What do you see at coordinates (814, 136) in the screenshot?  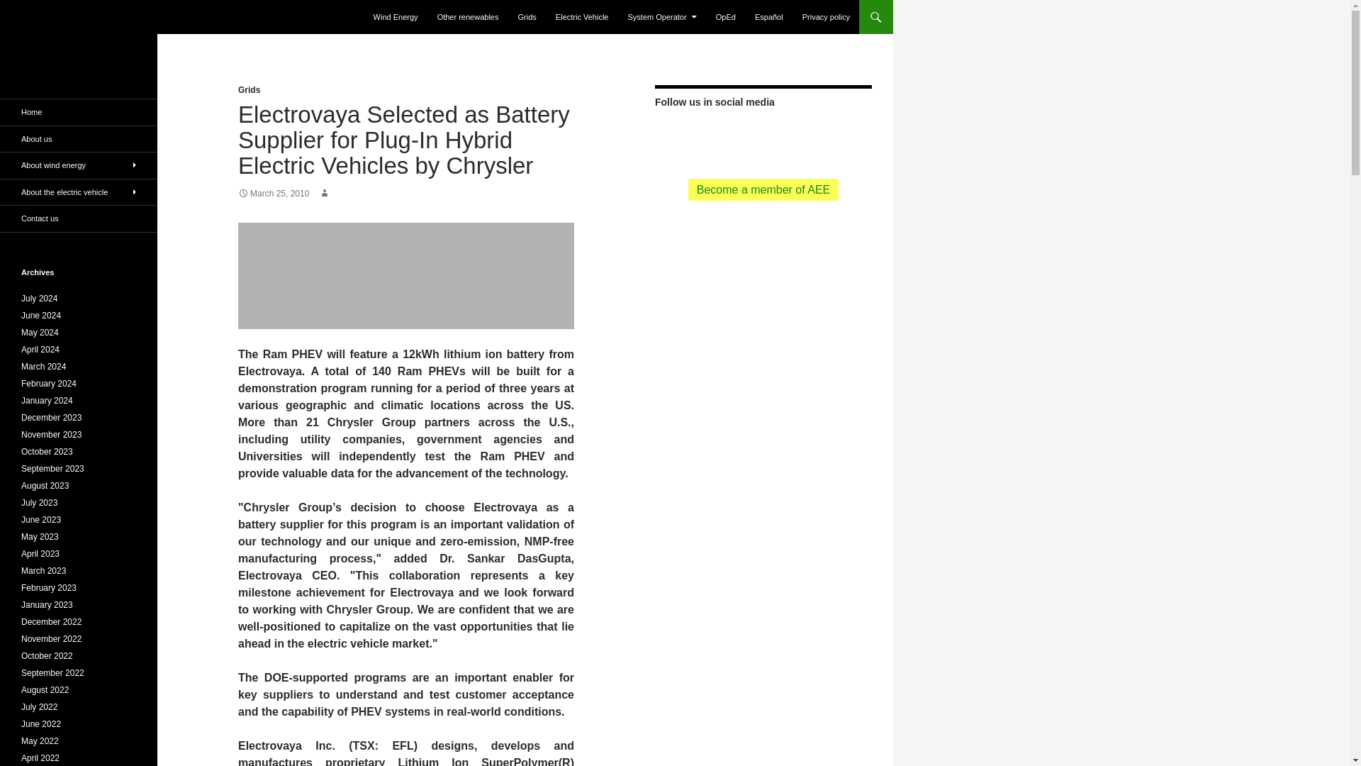 I see `flickr` at bounding box center [814, 136].